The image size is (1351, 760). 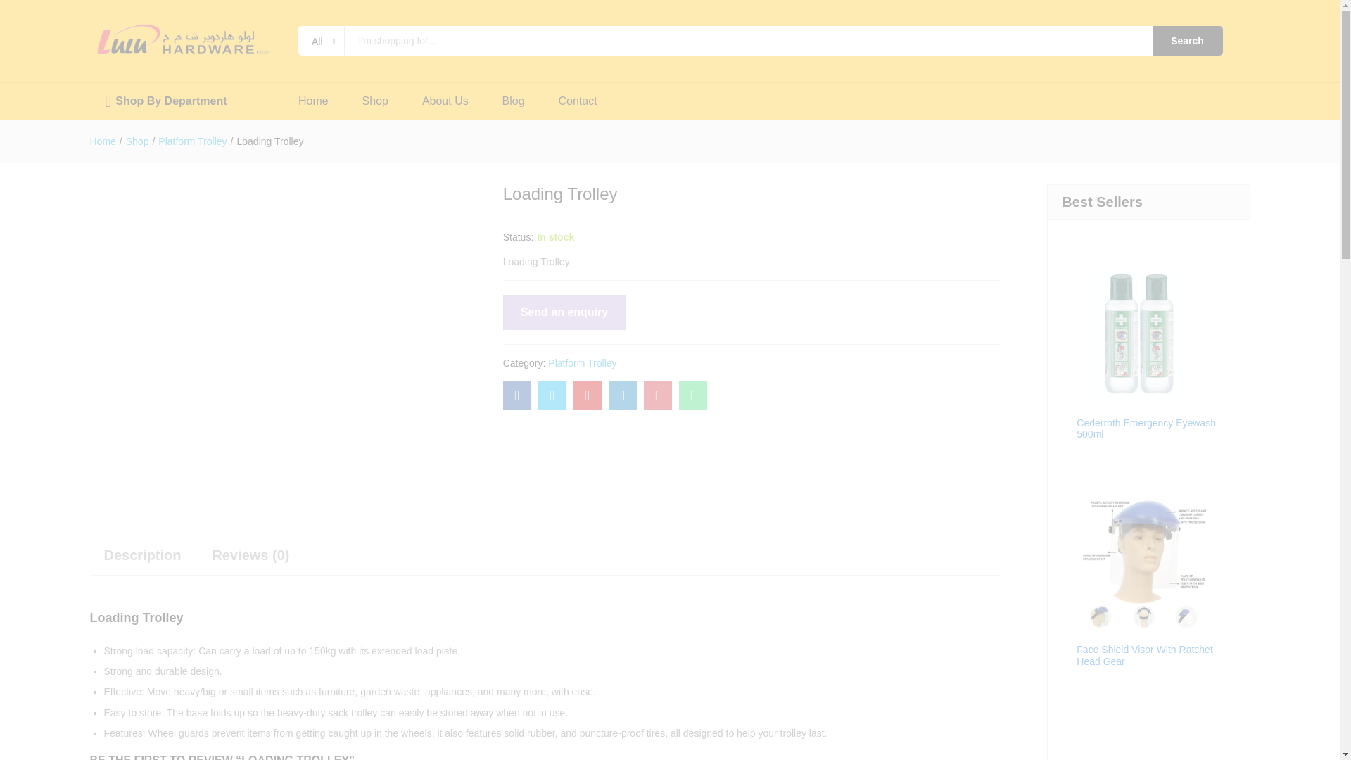 I want to click on Send an enquiry, so click(x=564, y=312).